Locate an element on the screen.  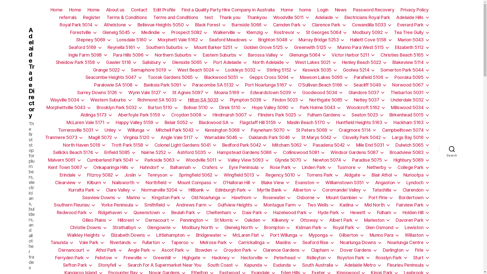
Seacliff 5049 is located at coordinates (370, 85).